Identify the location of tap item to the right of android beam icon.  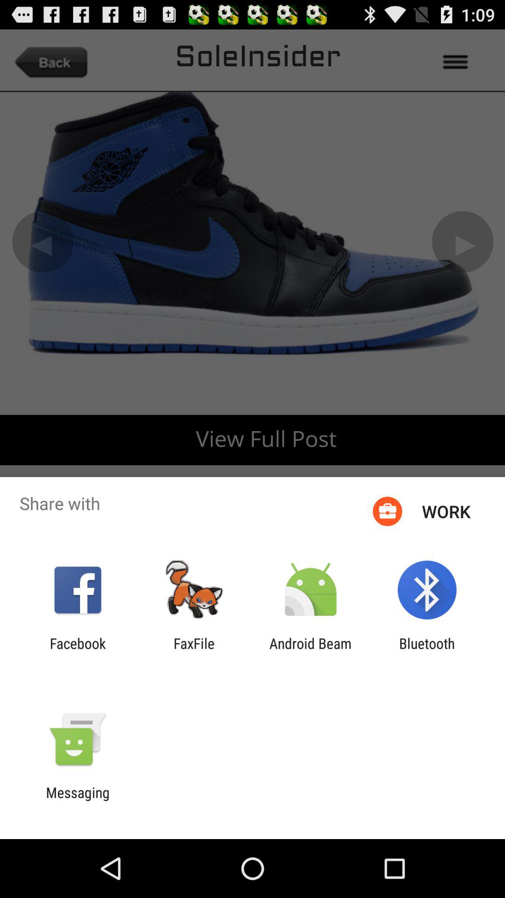
(426, 652).